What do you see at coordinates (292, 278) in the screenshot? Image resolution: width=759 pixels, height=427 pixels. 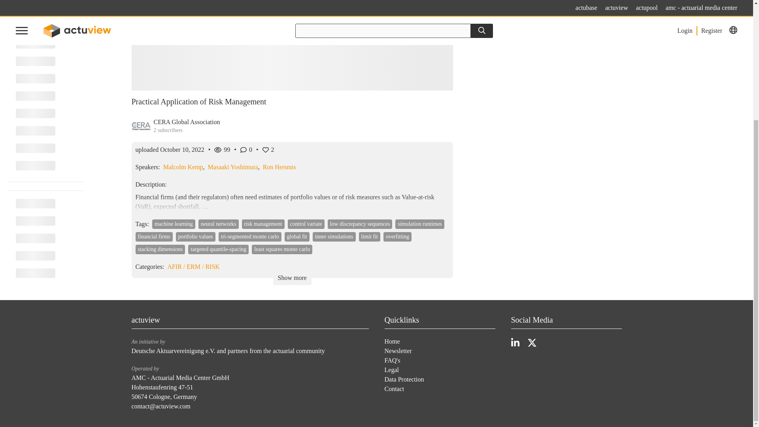 I see `Show more` at bounding box center [292, 278].